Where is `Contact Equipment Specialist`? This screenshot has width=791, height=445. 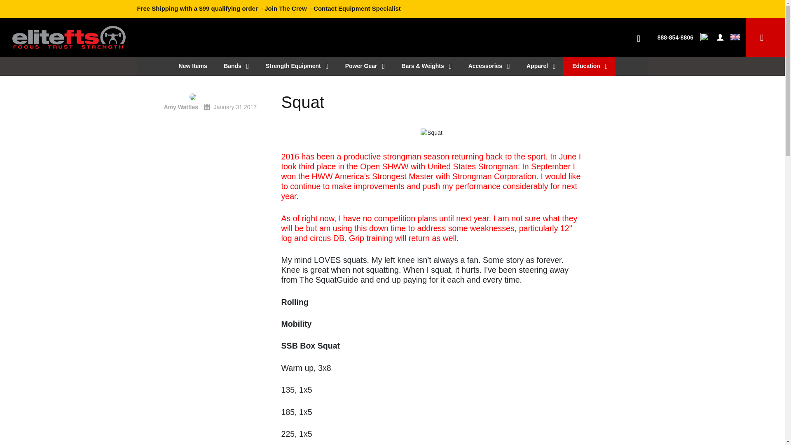
Contact Equipment Specialist is located at coordinates (357, 8).